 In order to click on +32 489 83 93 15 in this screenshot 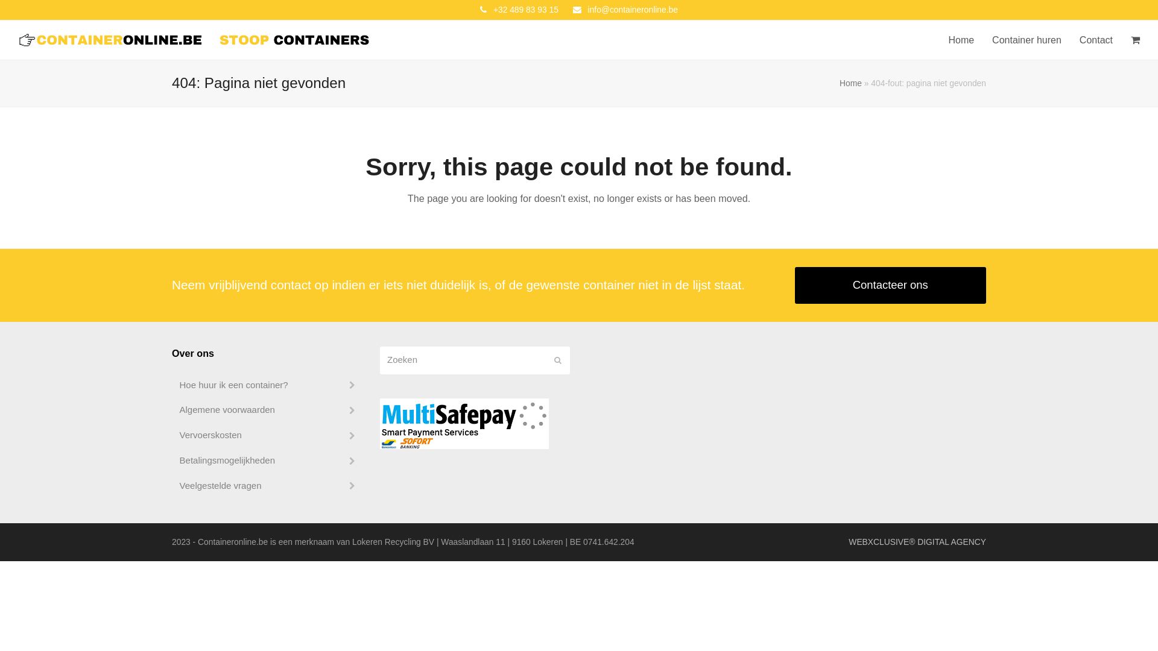, I will do `click(526, 10)`.